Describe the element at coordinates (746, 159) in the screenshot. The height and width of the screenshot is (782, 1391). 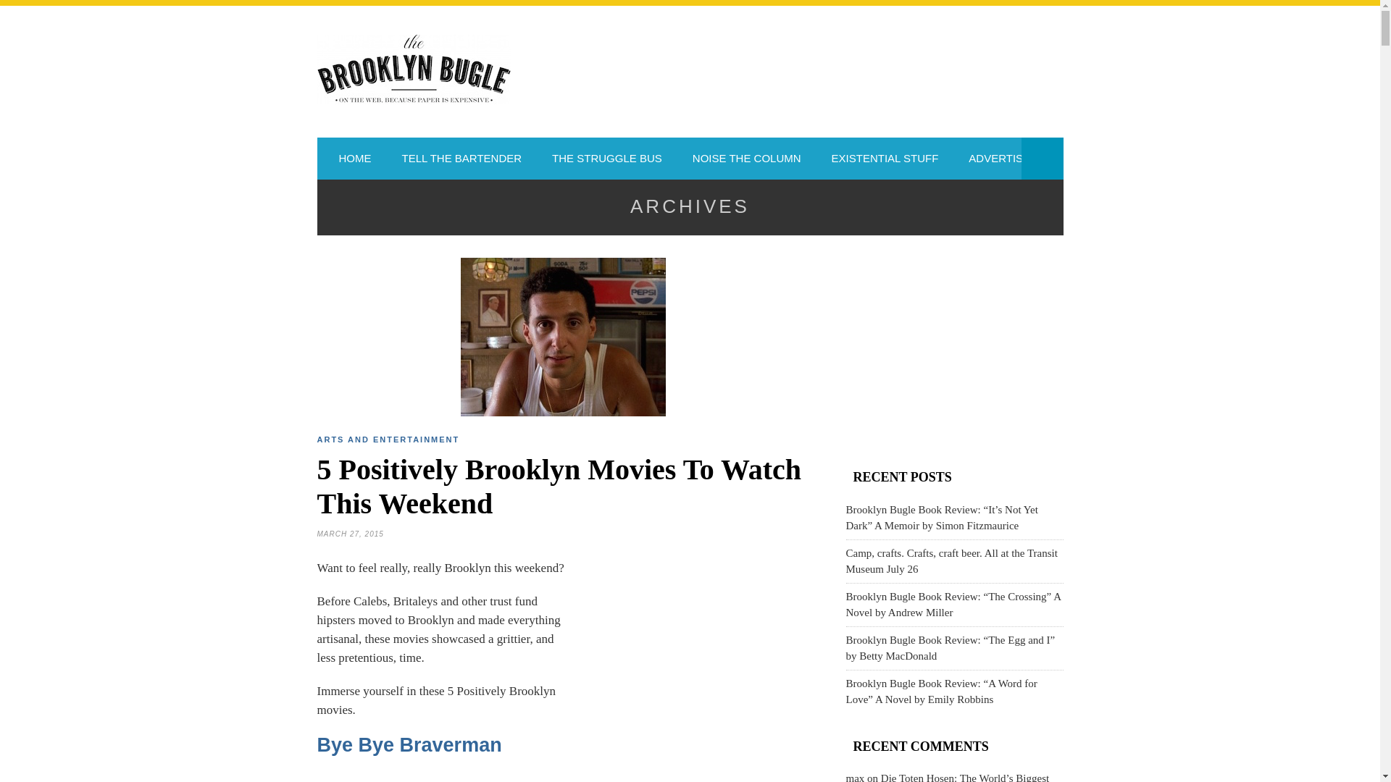
I see `NOISE THE COLUMN` at that location.